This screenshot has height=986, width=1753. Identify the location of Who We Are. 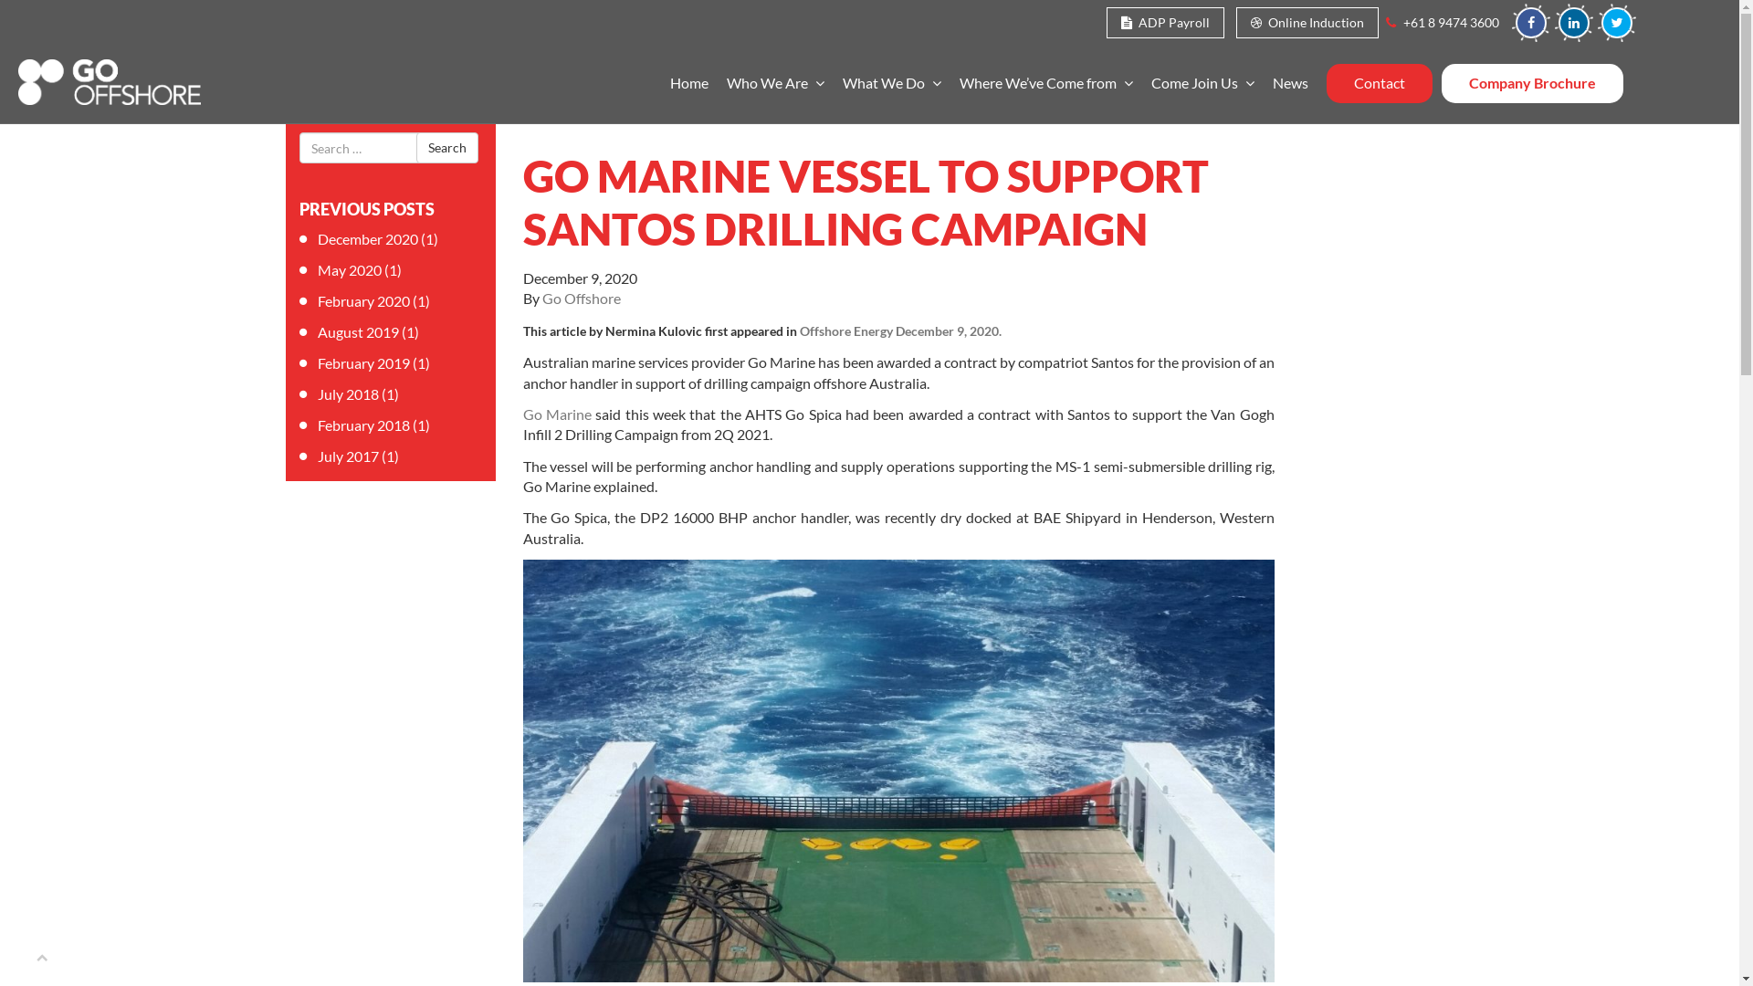
(776, 84).